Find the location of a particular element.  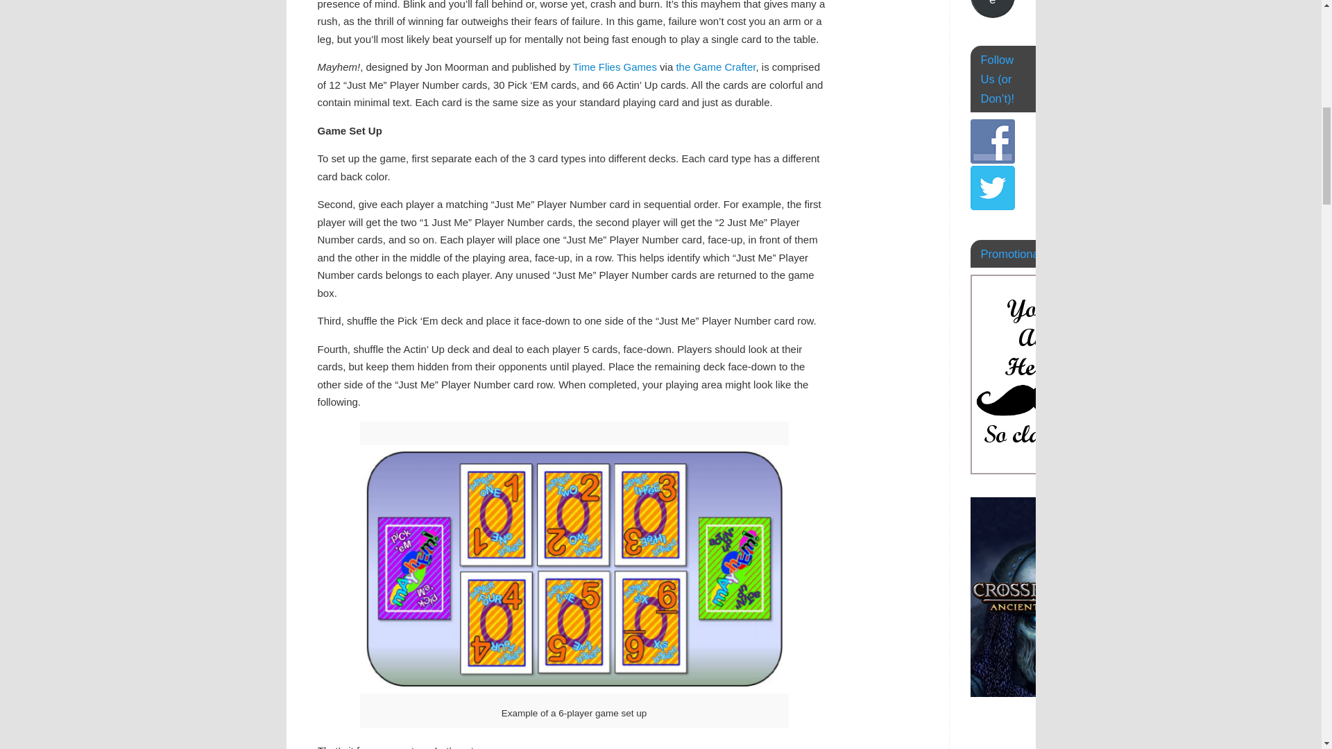

Time Flies Games is located at coordinates (615, 67).